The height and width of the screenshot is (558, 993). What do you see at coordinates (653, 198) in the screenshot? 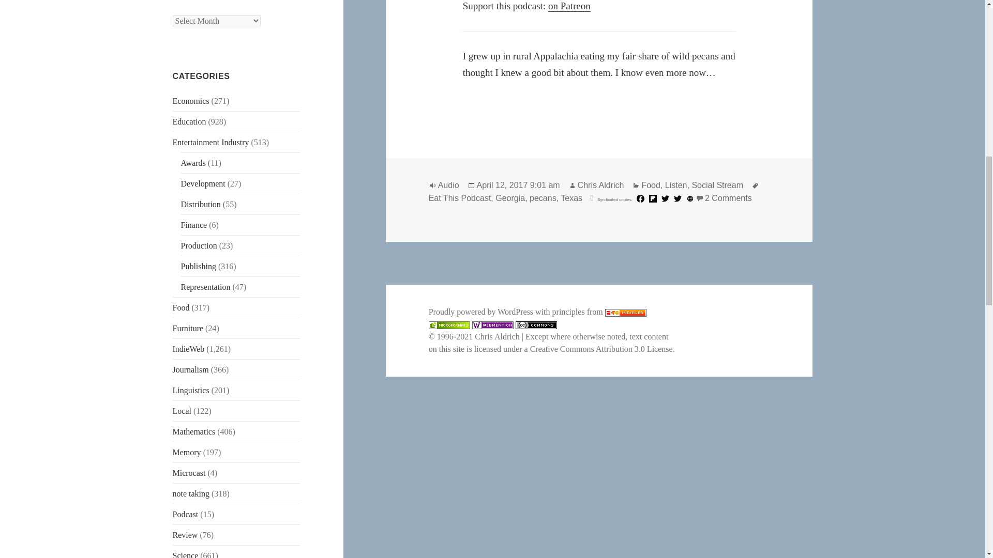
I see `Flipboard` at bounding box center [653, 198].